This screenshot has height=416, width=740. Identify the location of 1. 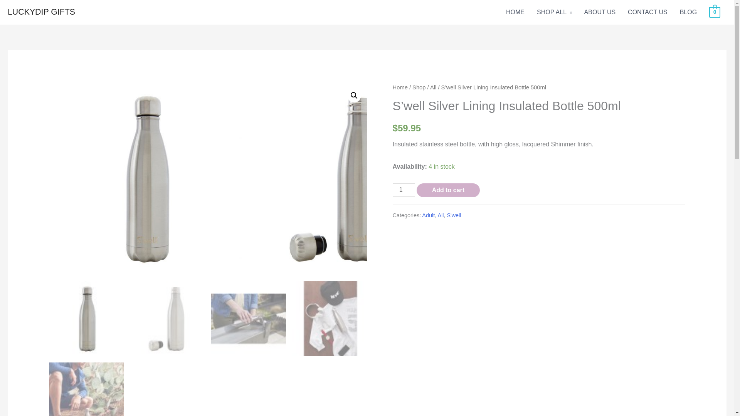
(404, 190).